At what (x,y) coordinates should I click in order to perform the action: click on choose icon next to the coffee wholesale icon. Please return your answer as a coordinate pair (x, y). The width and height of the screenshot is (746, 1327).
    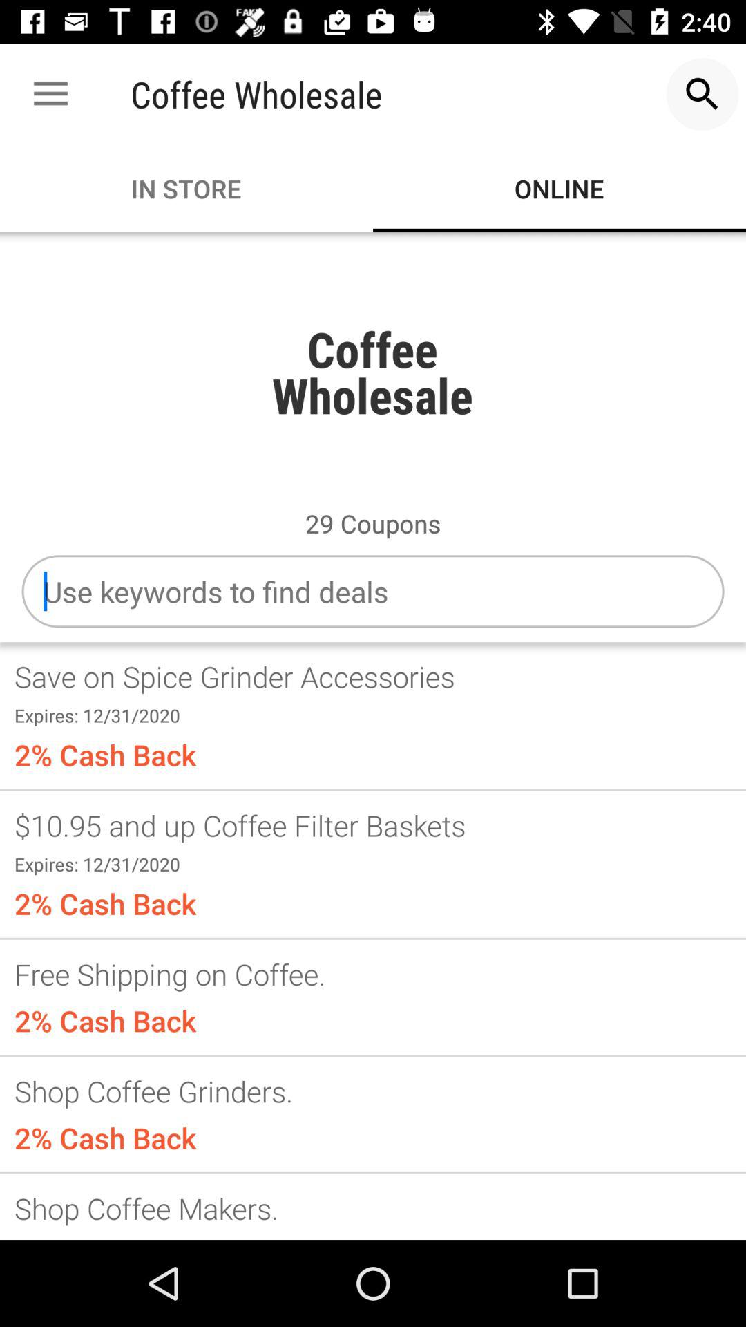
    Looking at the image, I should click on (702, 94).